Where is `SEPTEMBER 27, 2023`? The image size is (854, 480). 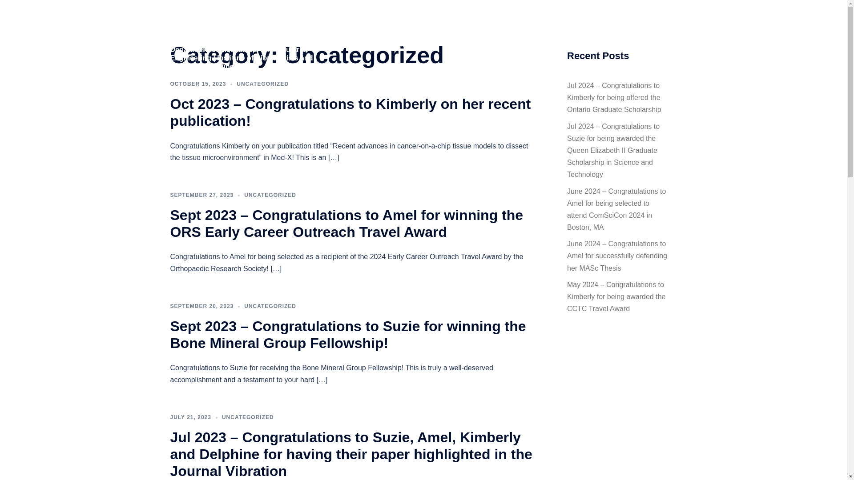 SEPTEMBER 27, 2023 is located at coordinates (201, 195).